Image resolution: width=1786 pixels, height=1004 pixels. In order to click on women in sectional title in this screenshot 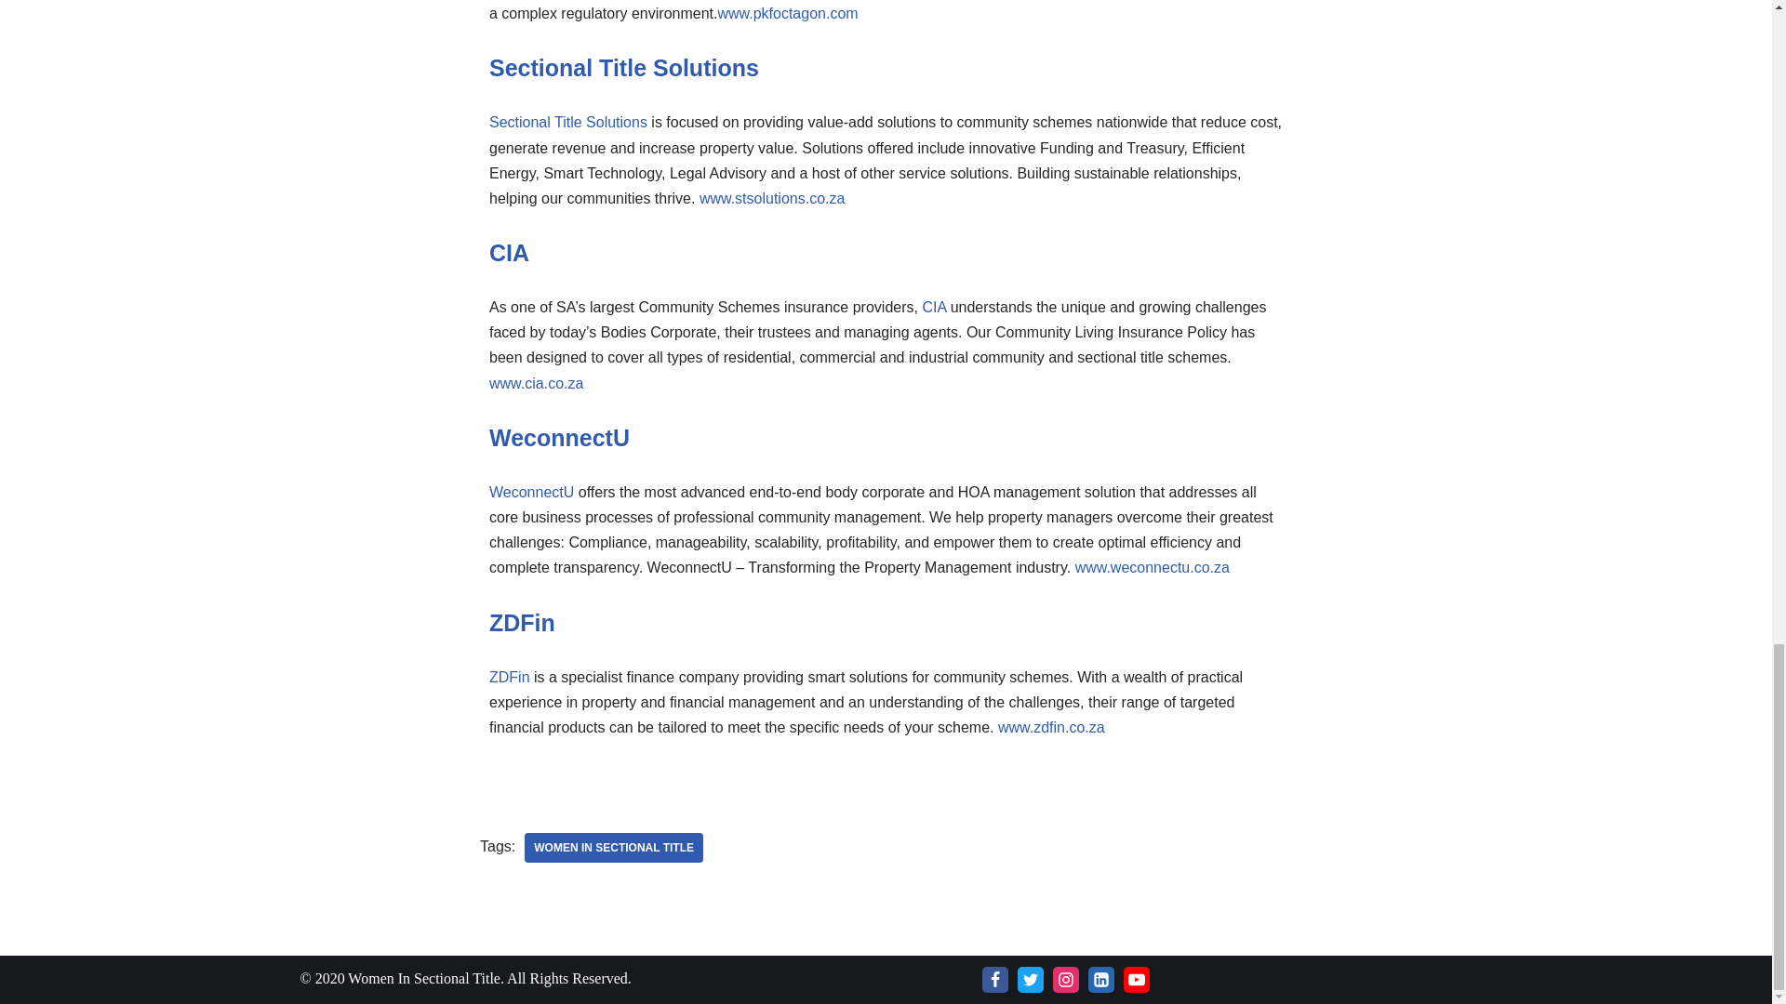, I will do `click(614, 848)`.